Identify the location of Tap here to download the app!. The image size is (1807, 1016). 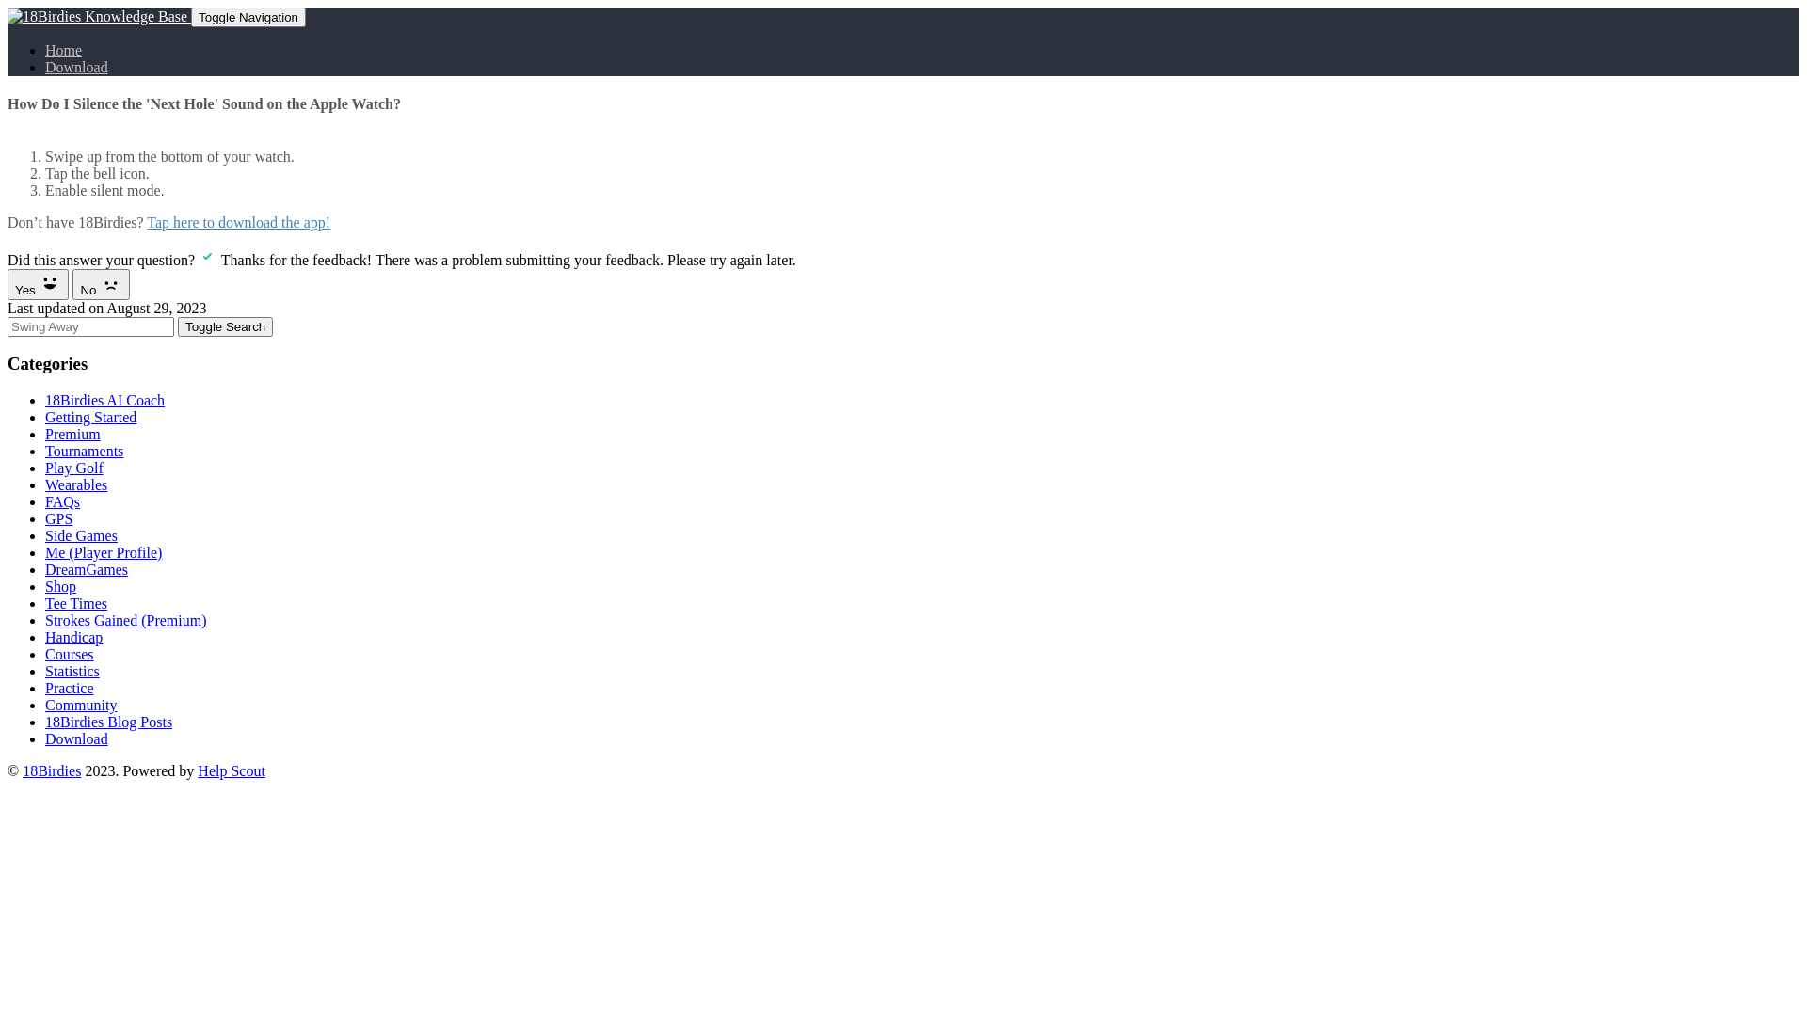
(239, 222).